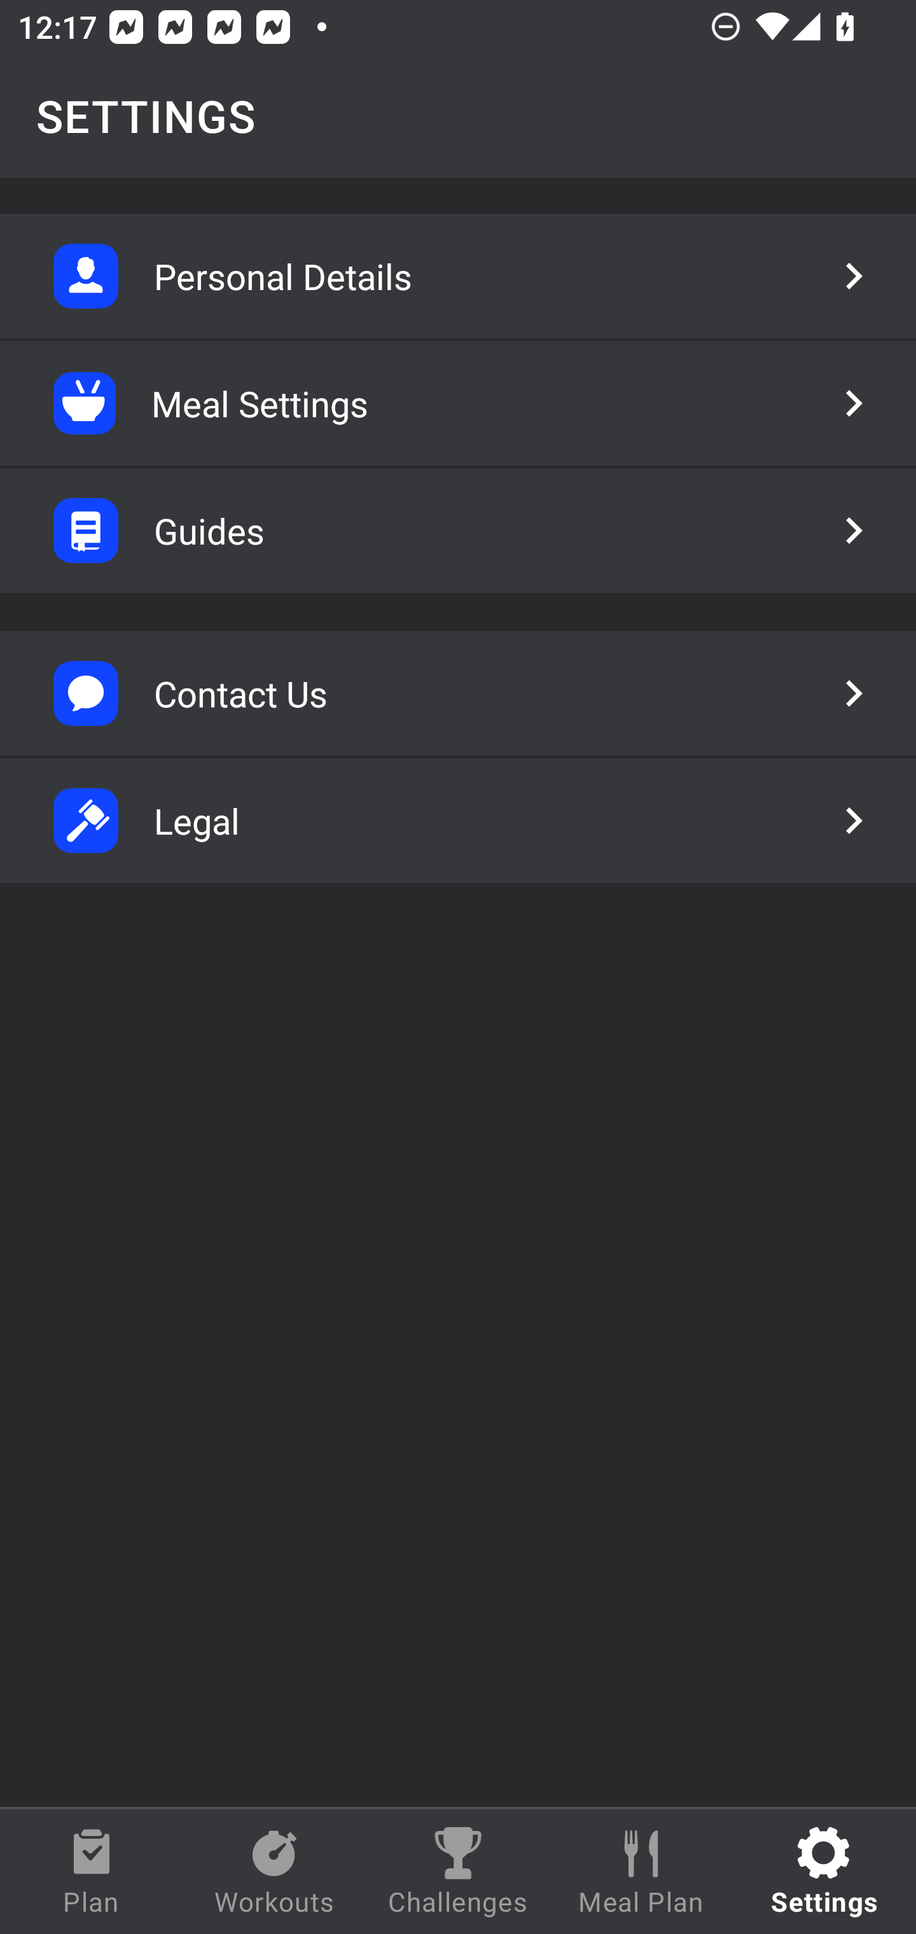 The height and width of the screenshot is (1934, 916). Describe the element at coordinates (458, 403) in the screenshot. I see `Meal Settings` at that location.